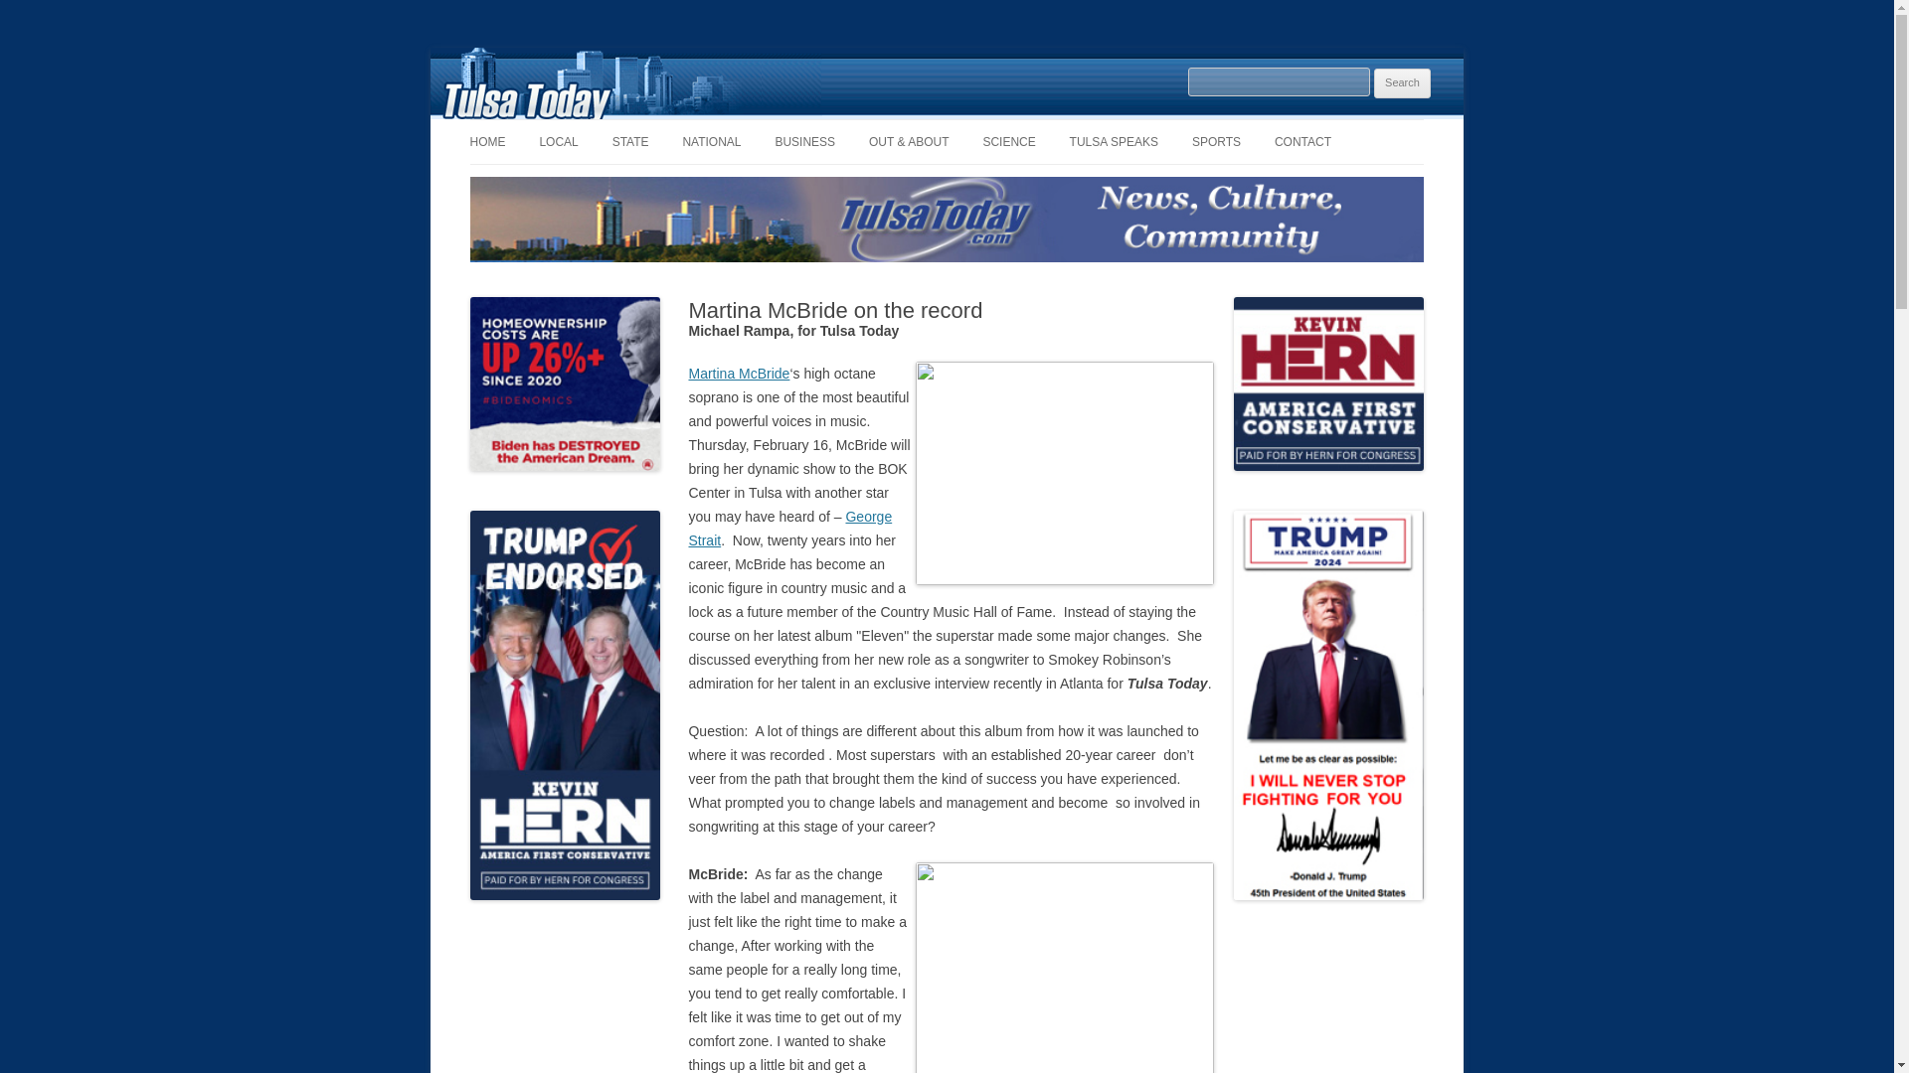  Describe the element at coordinates (1008, 141) in the screenshot. I see `SCIENCE` at that location.